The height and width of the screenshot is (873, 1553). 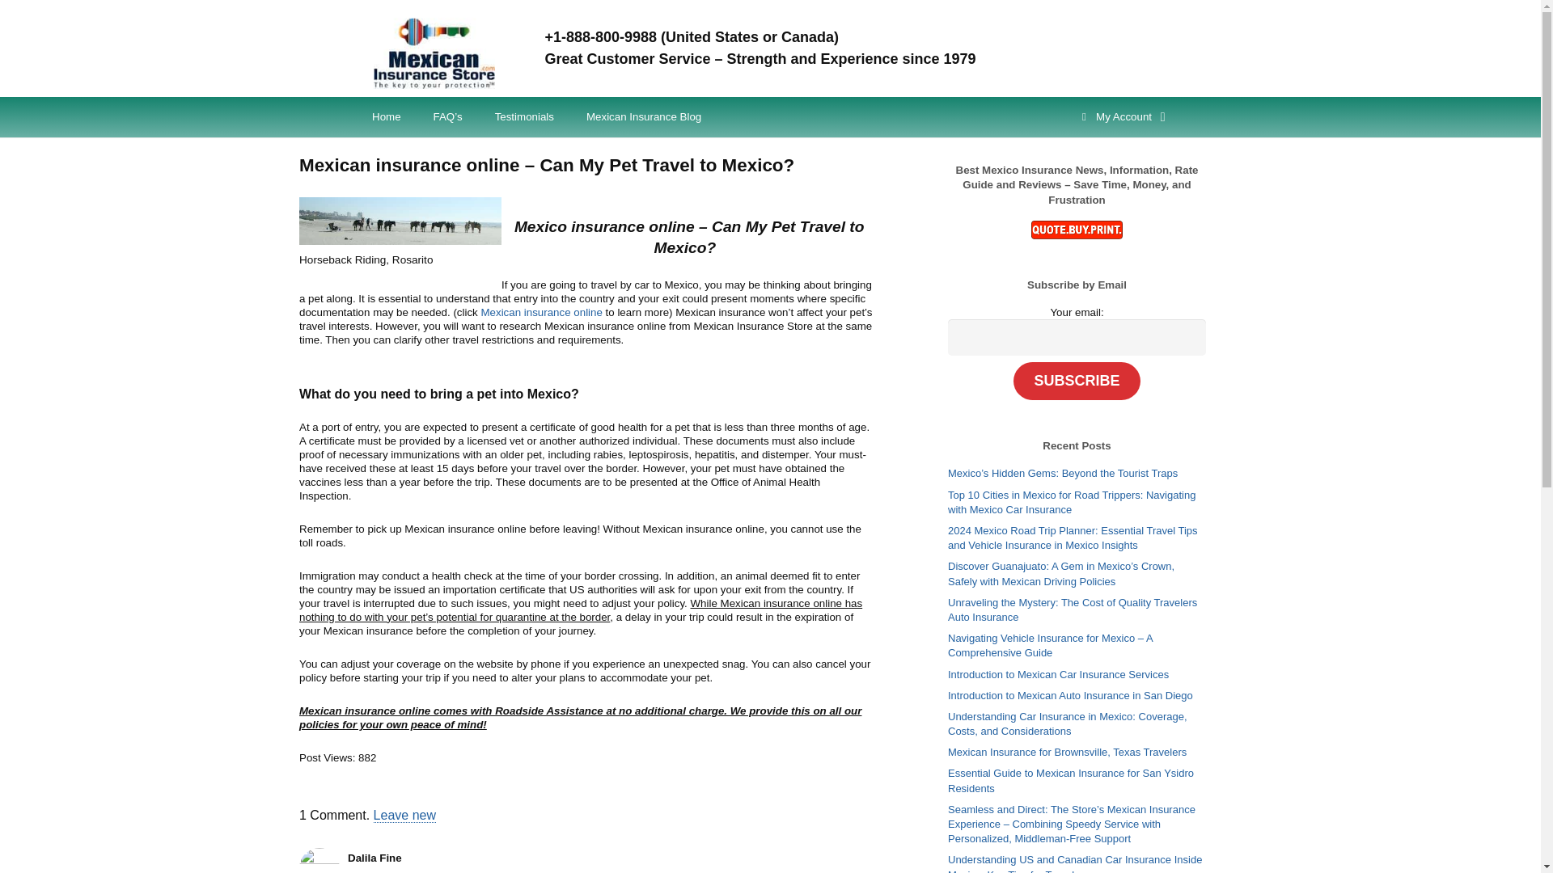 What do you see at coordinates (1058, 674) in the screenshot?
I see `Introduction to Mexican Car Insurance Services` at bounding box center [1058, 674].